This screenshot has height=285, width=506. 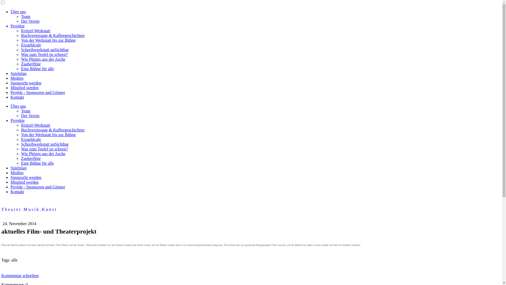 I want to click on Kommentar schreiben, so click(x=20, y=275).